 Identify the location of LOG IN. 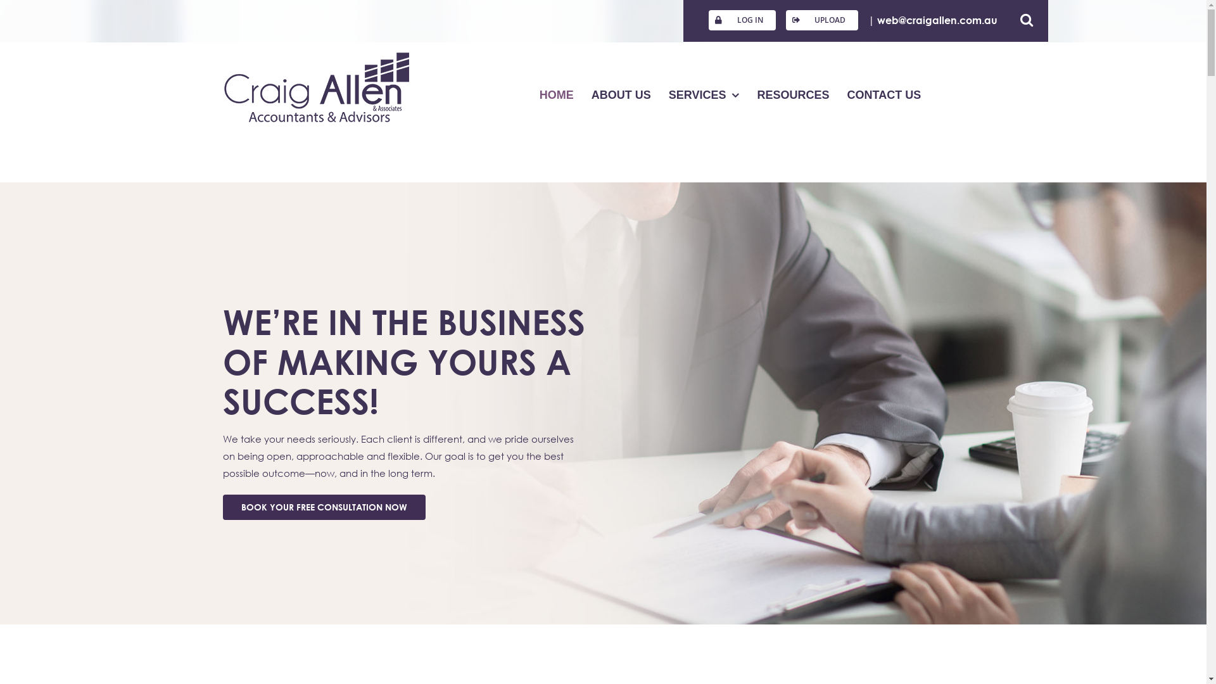
(742, 20).